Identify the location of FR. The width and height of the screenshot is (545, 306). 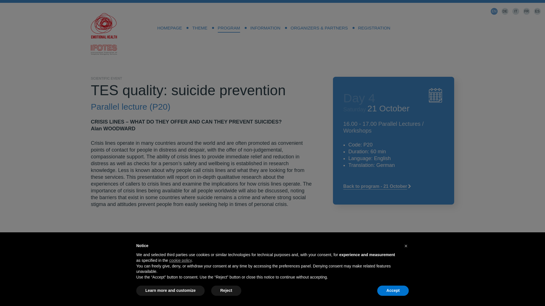
(526, 11).